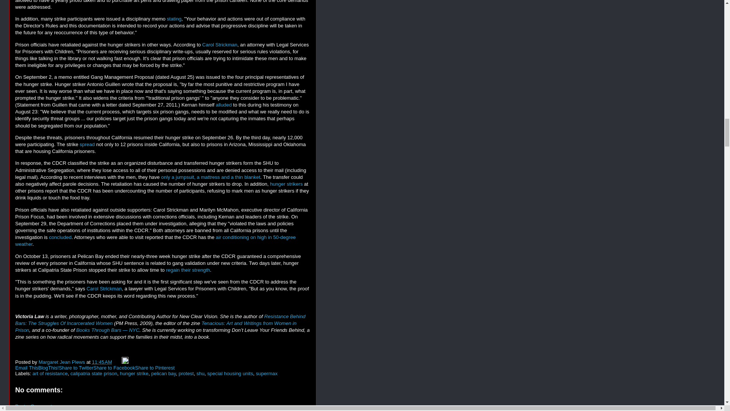 The height and width of the screenshot is (411, 730). What do you see at coordinates (154, 368) in the screenshot?
I see `Share to Pinterest` at bounding box center [154, 368].